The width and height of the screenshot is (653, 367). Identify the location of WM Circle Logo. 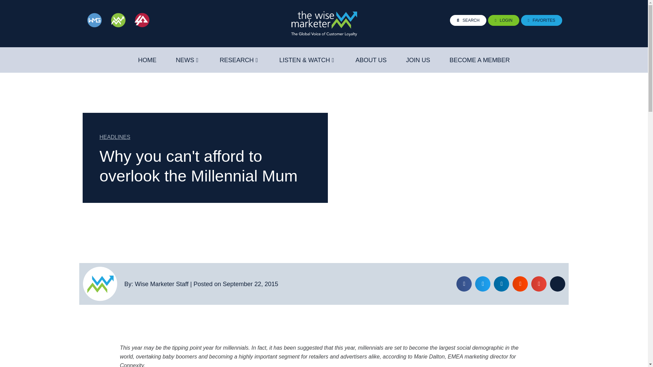
(100, 284).